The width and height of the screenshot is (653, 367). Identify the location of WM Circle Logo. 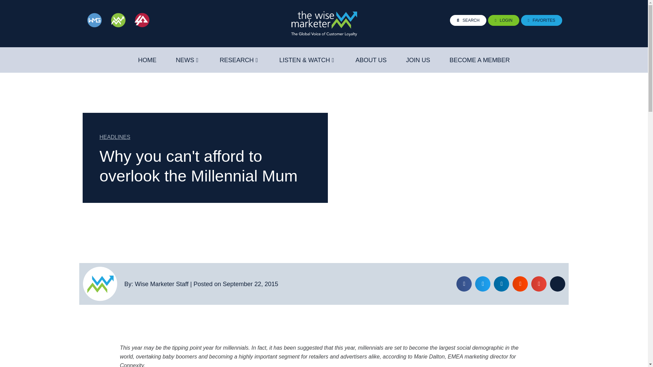
(100, 284).